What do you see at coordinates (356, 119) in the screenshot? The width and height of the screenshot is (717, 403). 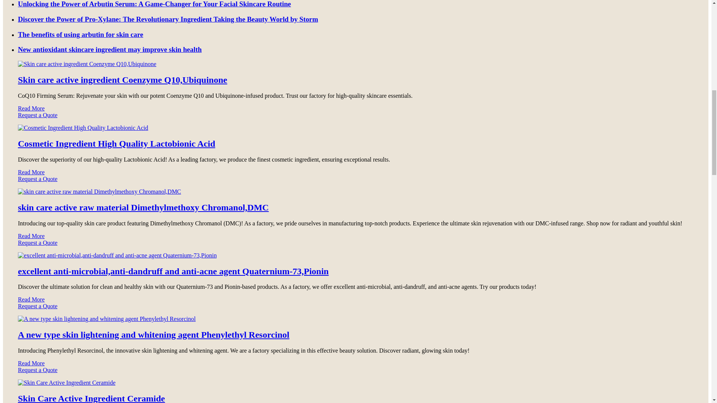 I see `Request a Quote` at bounding box center [356, 119].